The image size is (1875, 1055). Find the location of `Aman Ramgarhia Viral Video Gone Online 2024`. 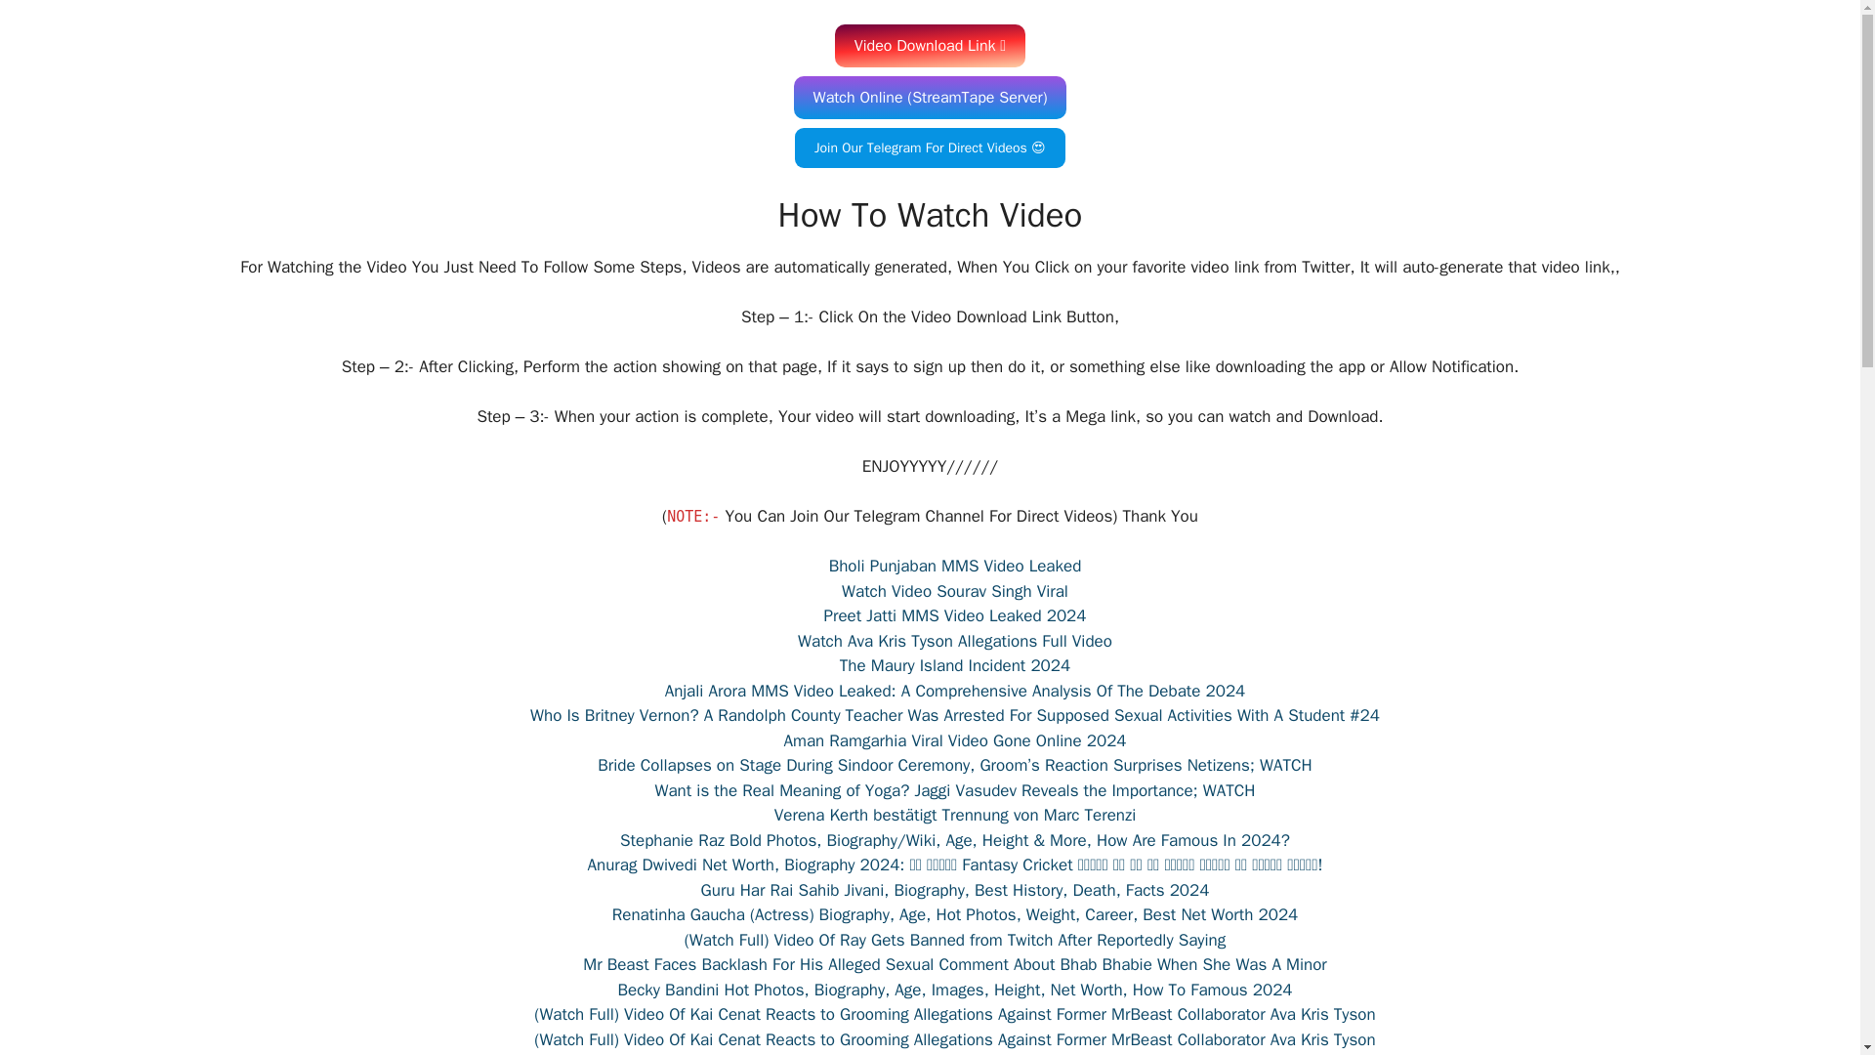

Aman Ramgarhia Viral Video Gone Online 2024 is located at coordinates (955, 740).